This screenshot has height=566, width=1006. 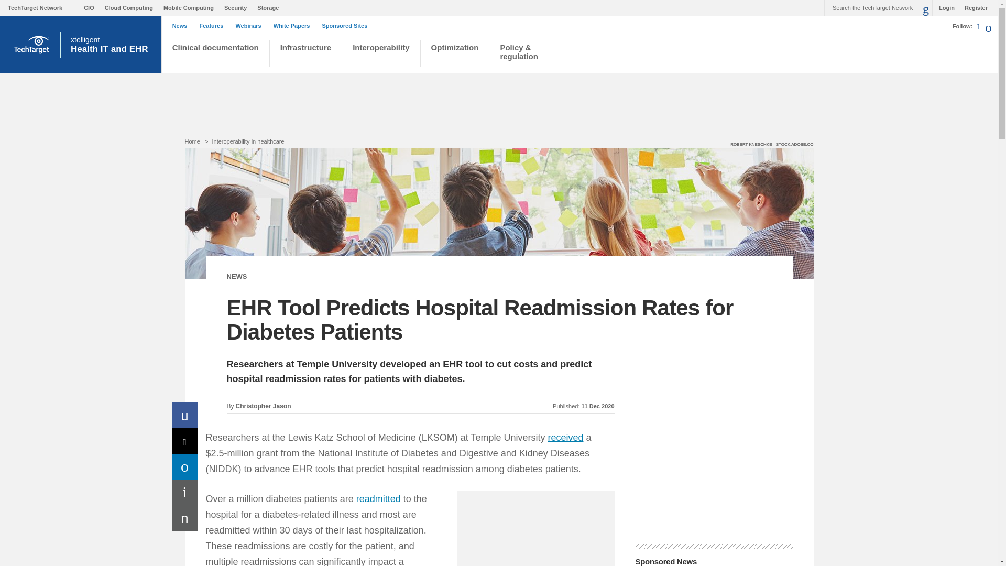 What do you see at coordinates (565, 437) in the screenshot?
I see `received` at bounding box center [565, 437].